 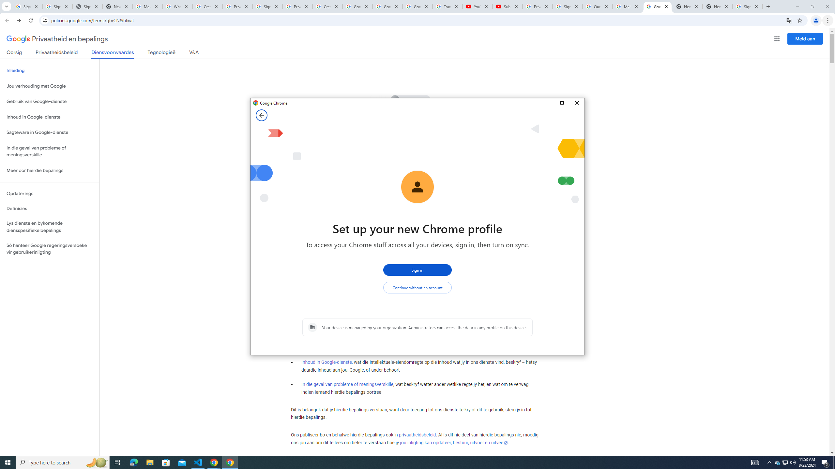 I want to click on Microsoft Edge, so click(x=134, y=462).